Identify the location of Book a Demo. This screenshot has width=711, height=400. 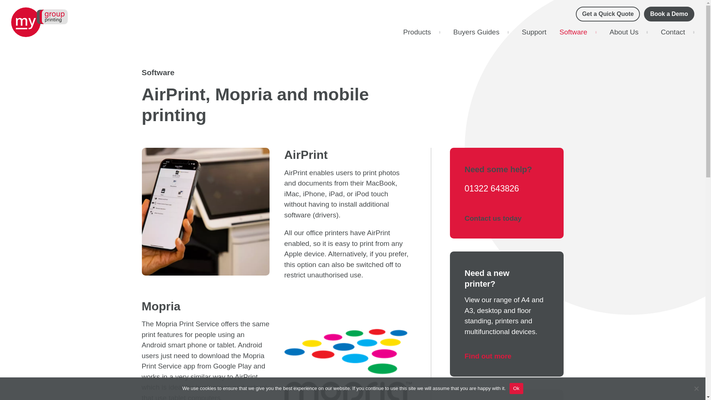
(669, 14).